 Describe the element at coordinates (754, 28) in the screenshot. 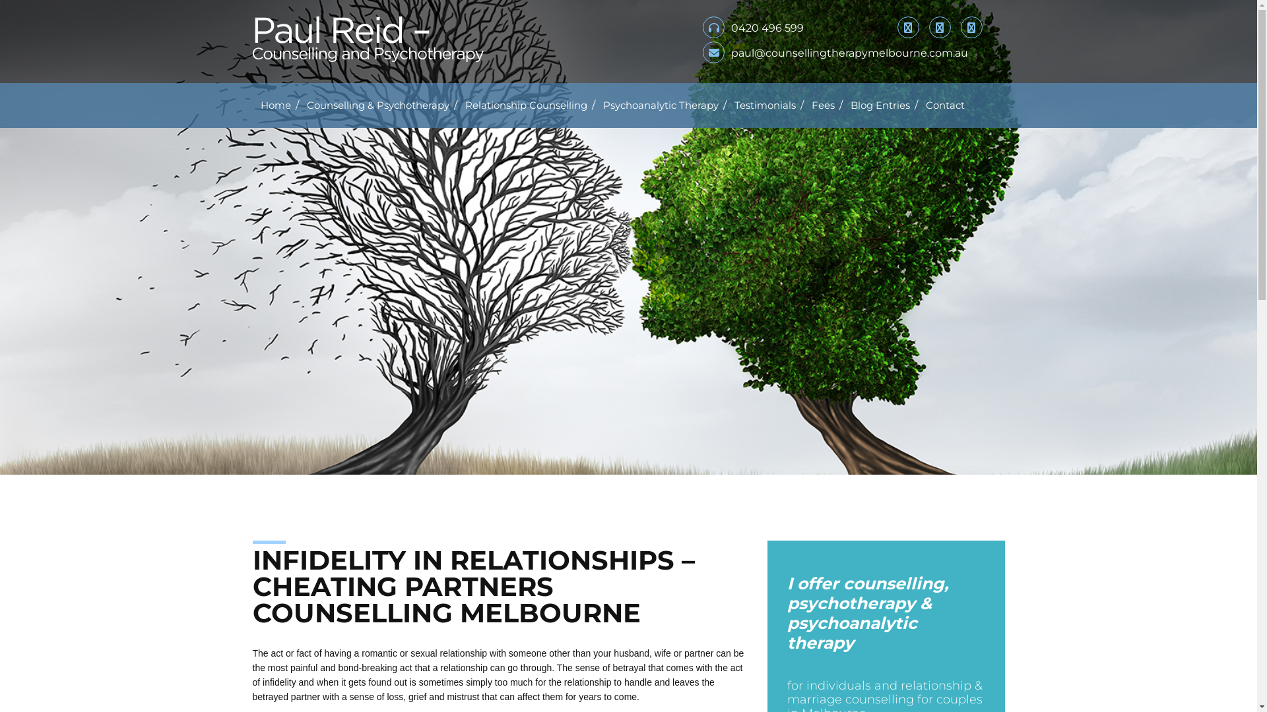

I see `0420 496 599` at that location.